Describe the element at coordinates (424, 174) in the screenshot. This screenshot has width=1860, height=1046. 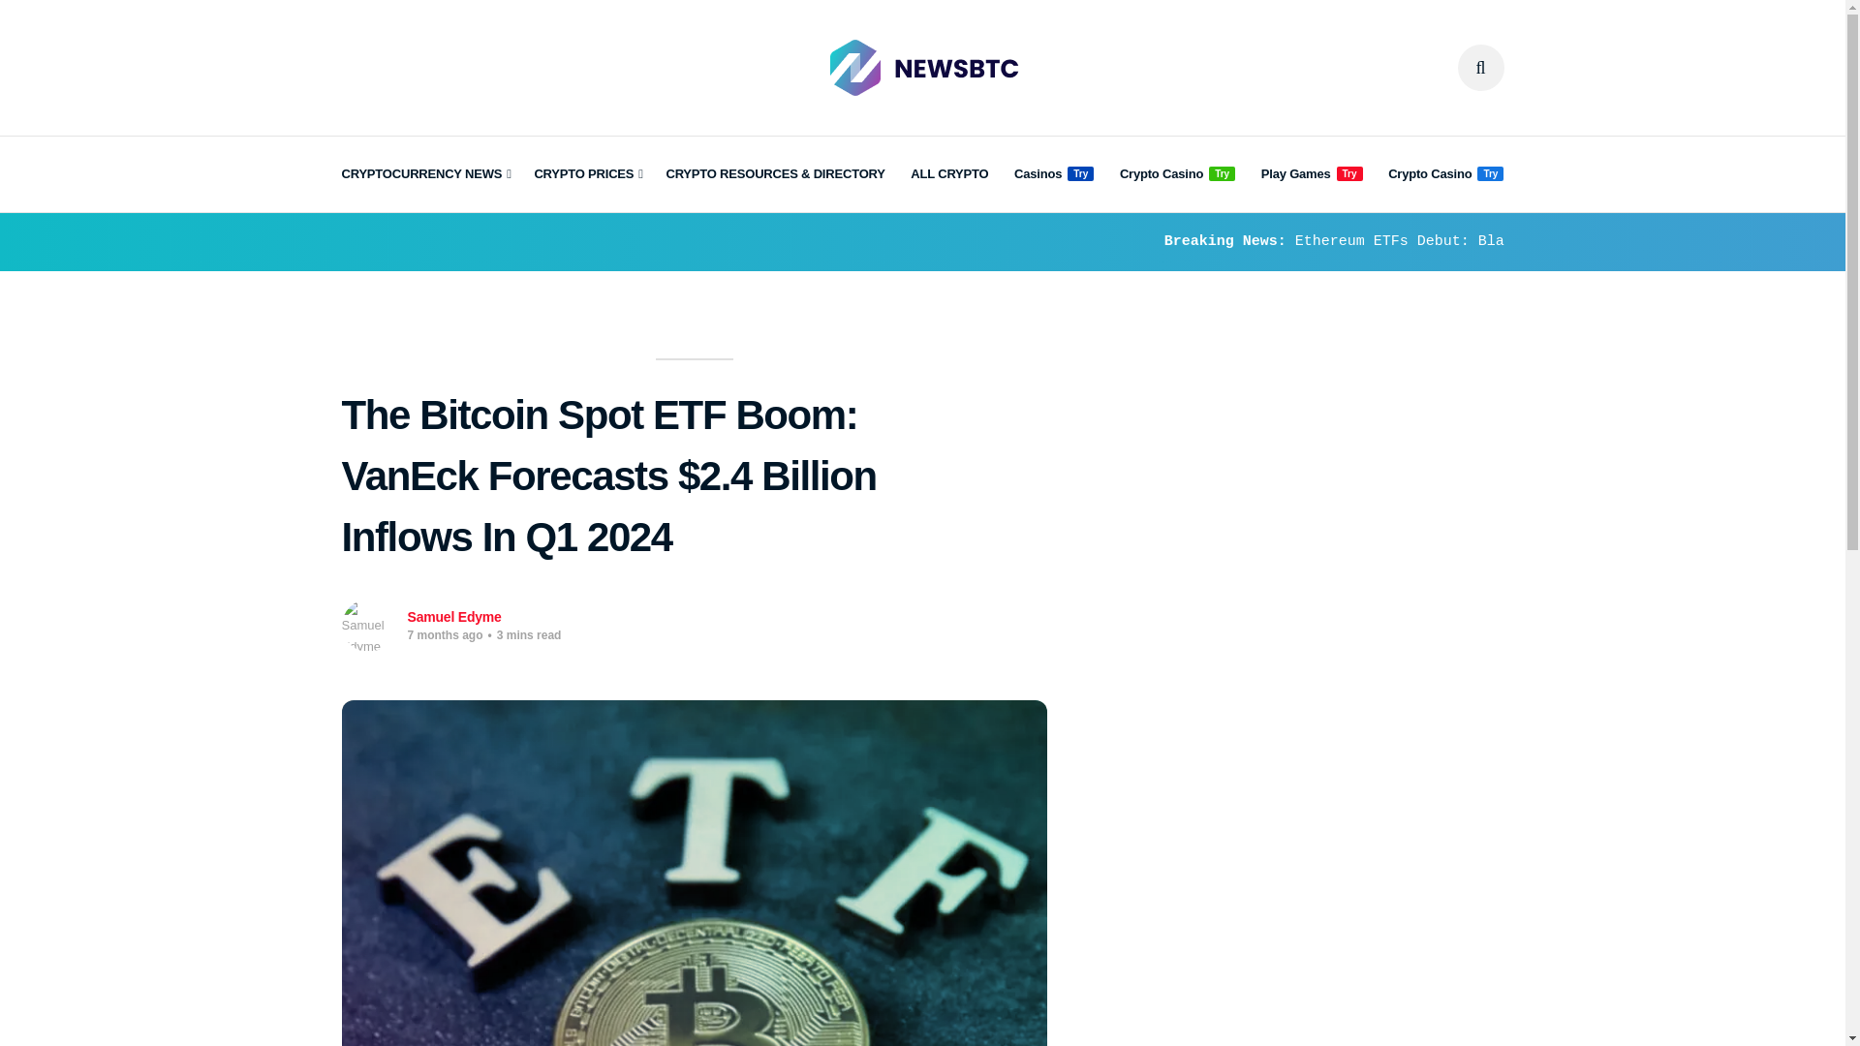
I see `CRYPTOCURRENCY NEWS` at that location.